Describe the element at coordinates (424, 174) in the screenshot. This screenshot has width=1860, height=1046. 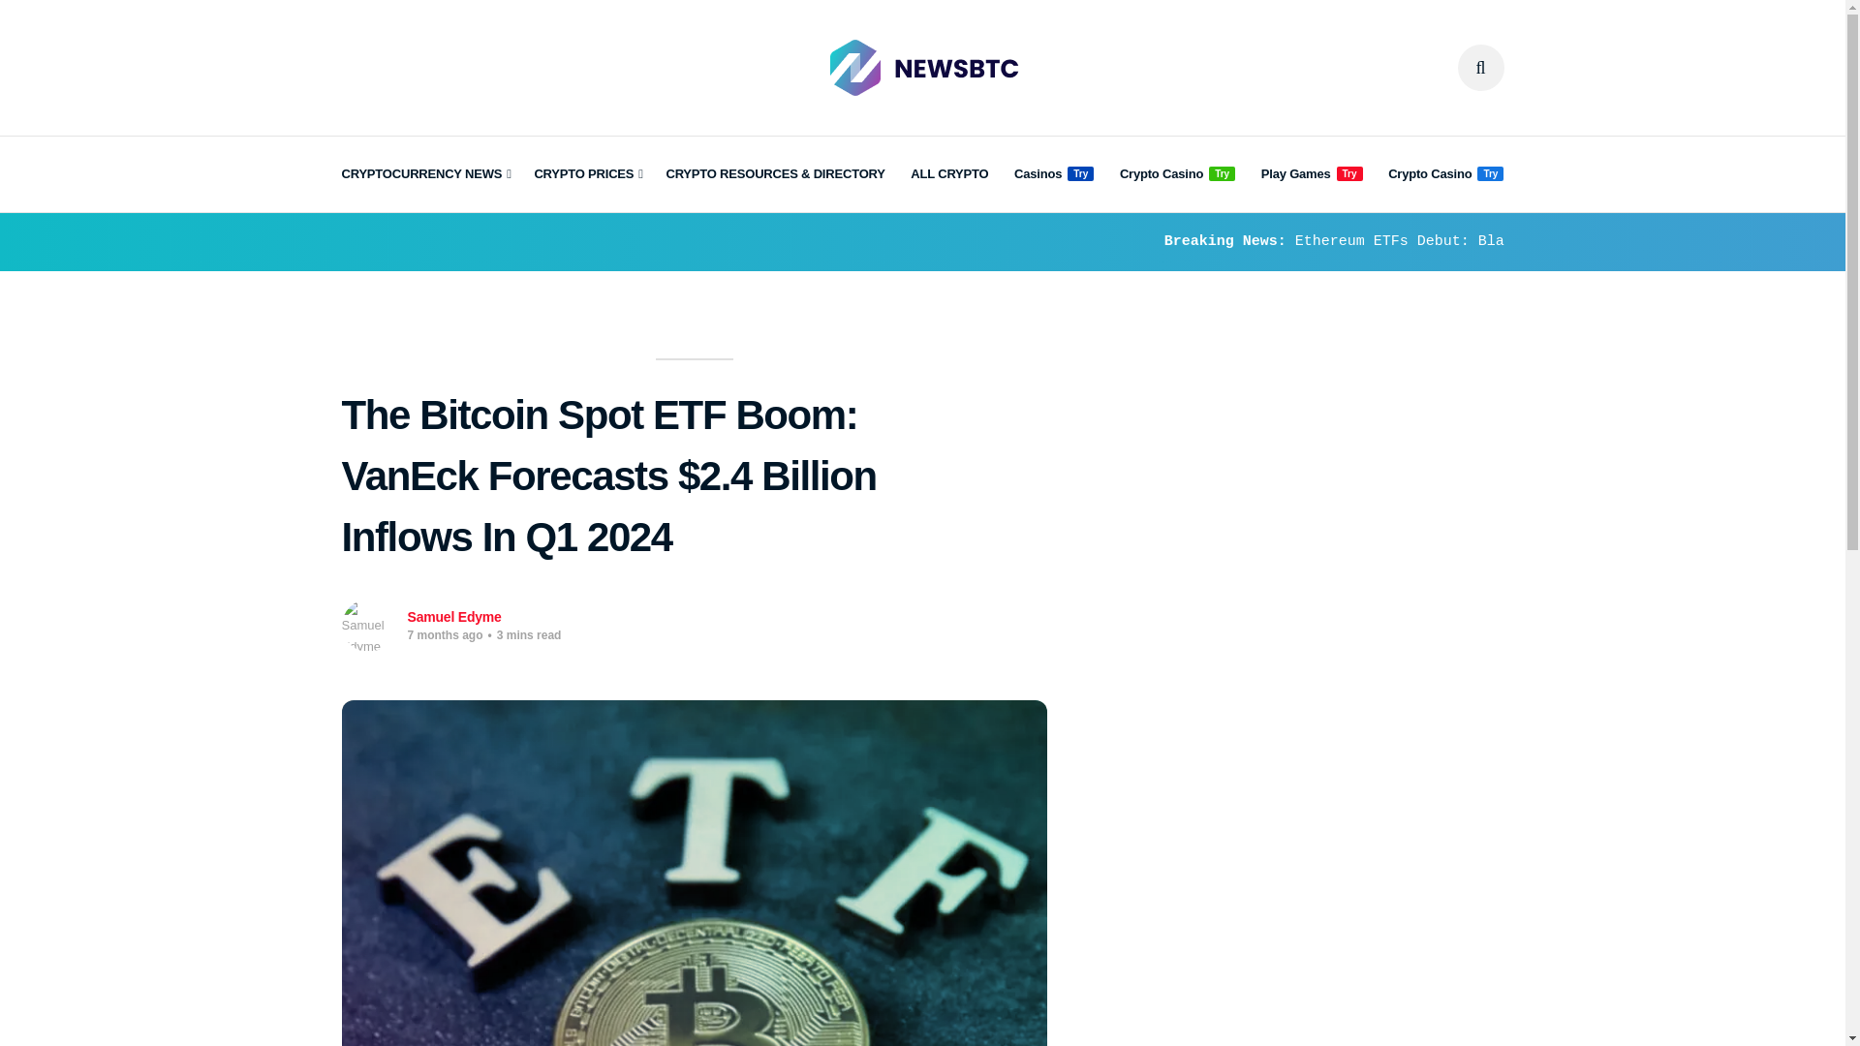
I see `CRYPTOCURRENCY NEWS` at that location.